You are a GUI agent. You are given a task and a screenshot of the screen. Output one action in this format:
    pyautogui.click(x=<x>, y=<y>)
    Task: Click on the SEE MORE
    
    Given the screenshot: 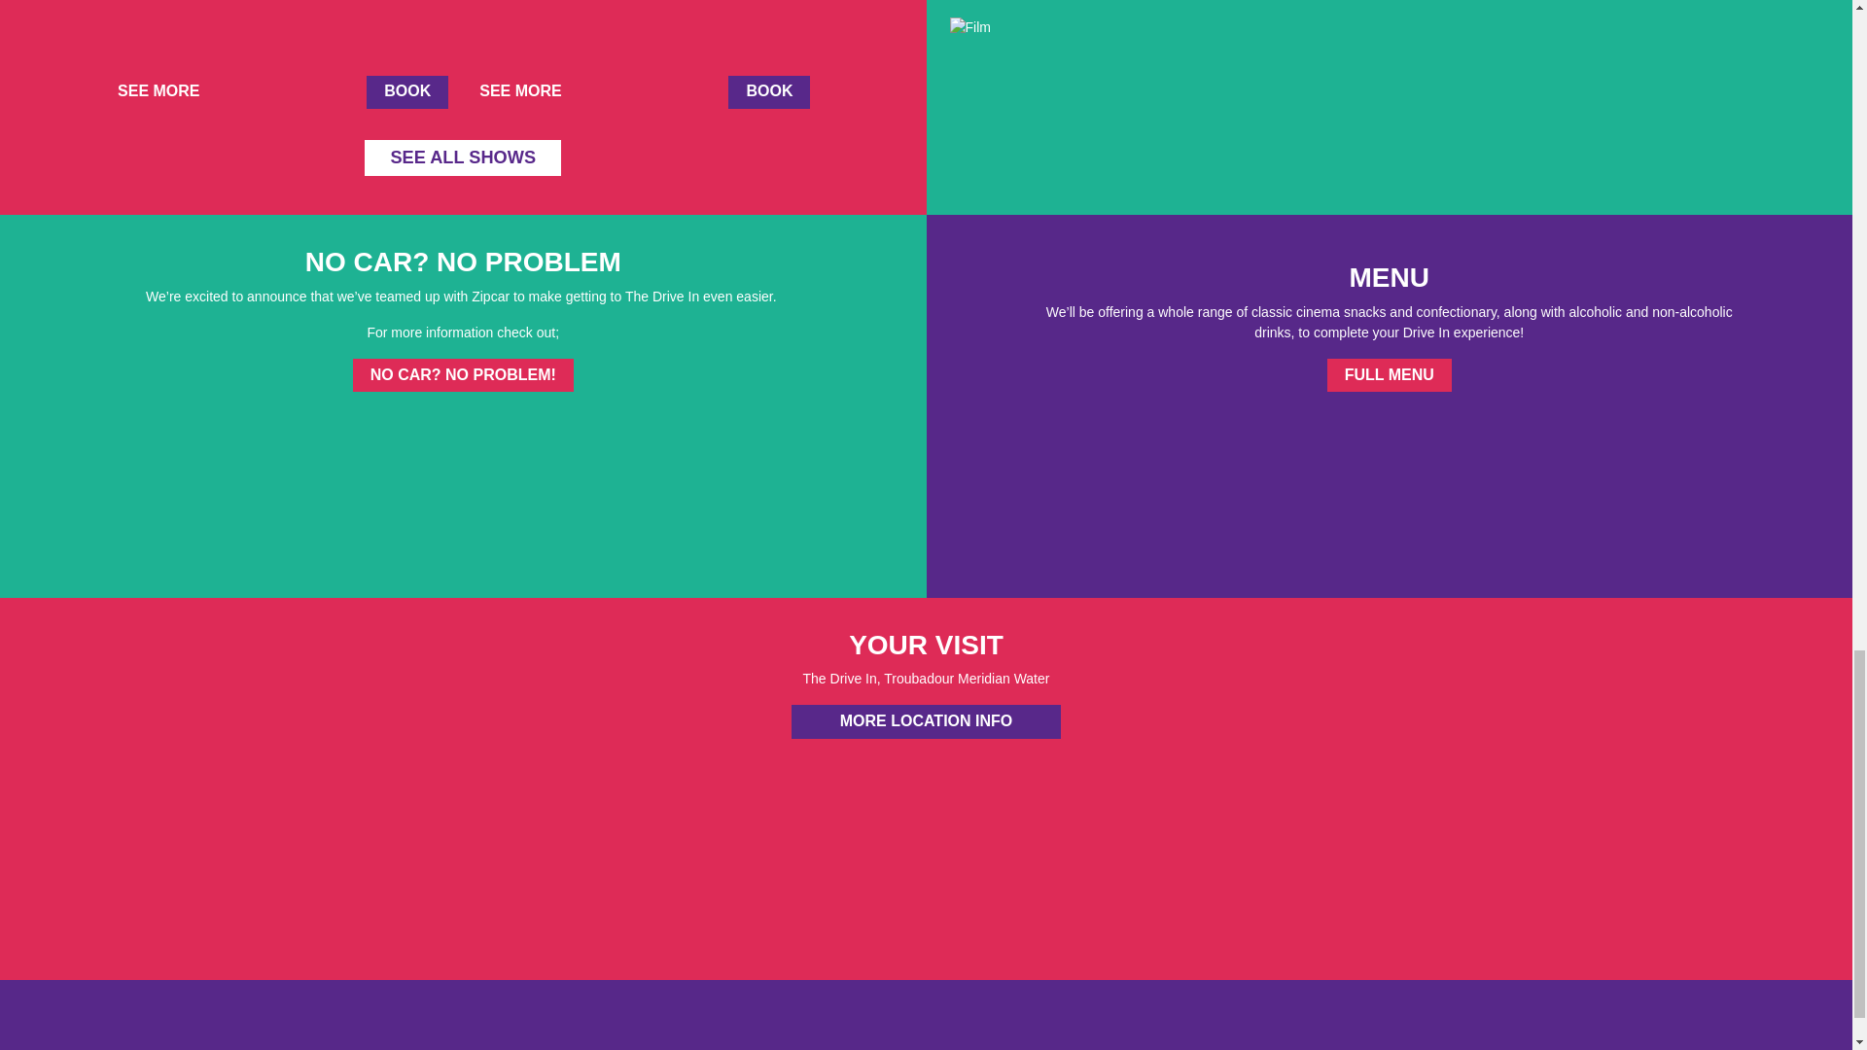 What is the action you would take?
    pyautogui.click(x=165, y=91)
    